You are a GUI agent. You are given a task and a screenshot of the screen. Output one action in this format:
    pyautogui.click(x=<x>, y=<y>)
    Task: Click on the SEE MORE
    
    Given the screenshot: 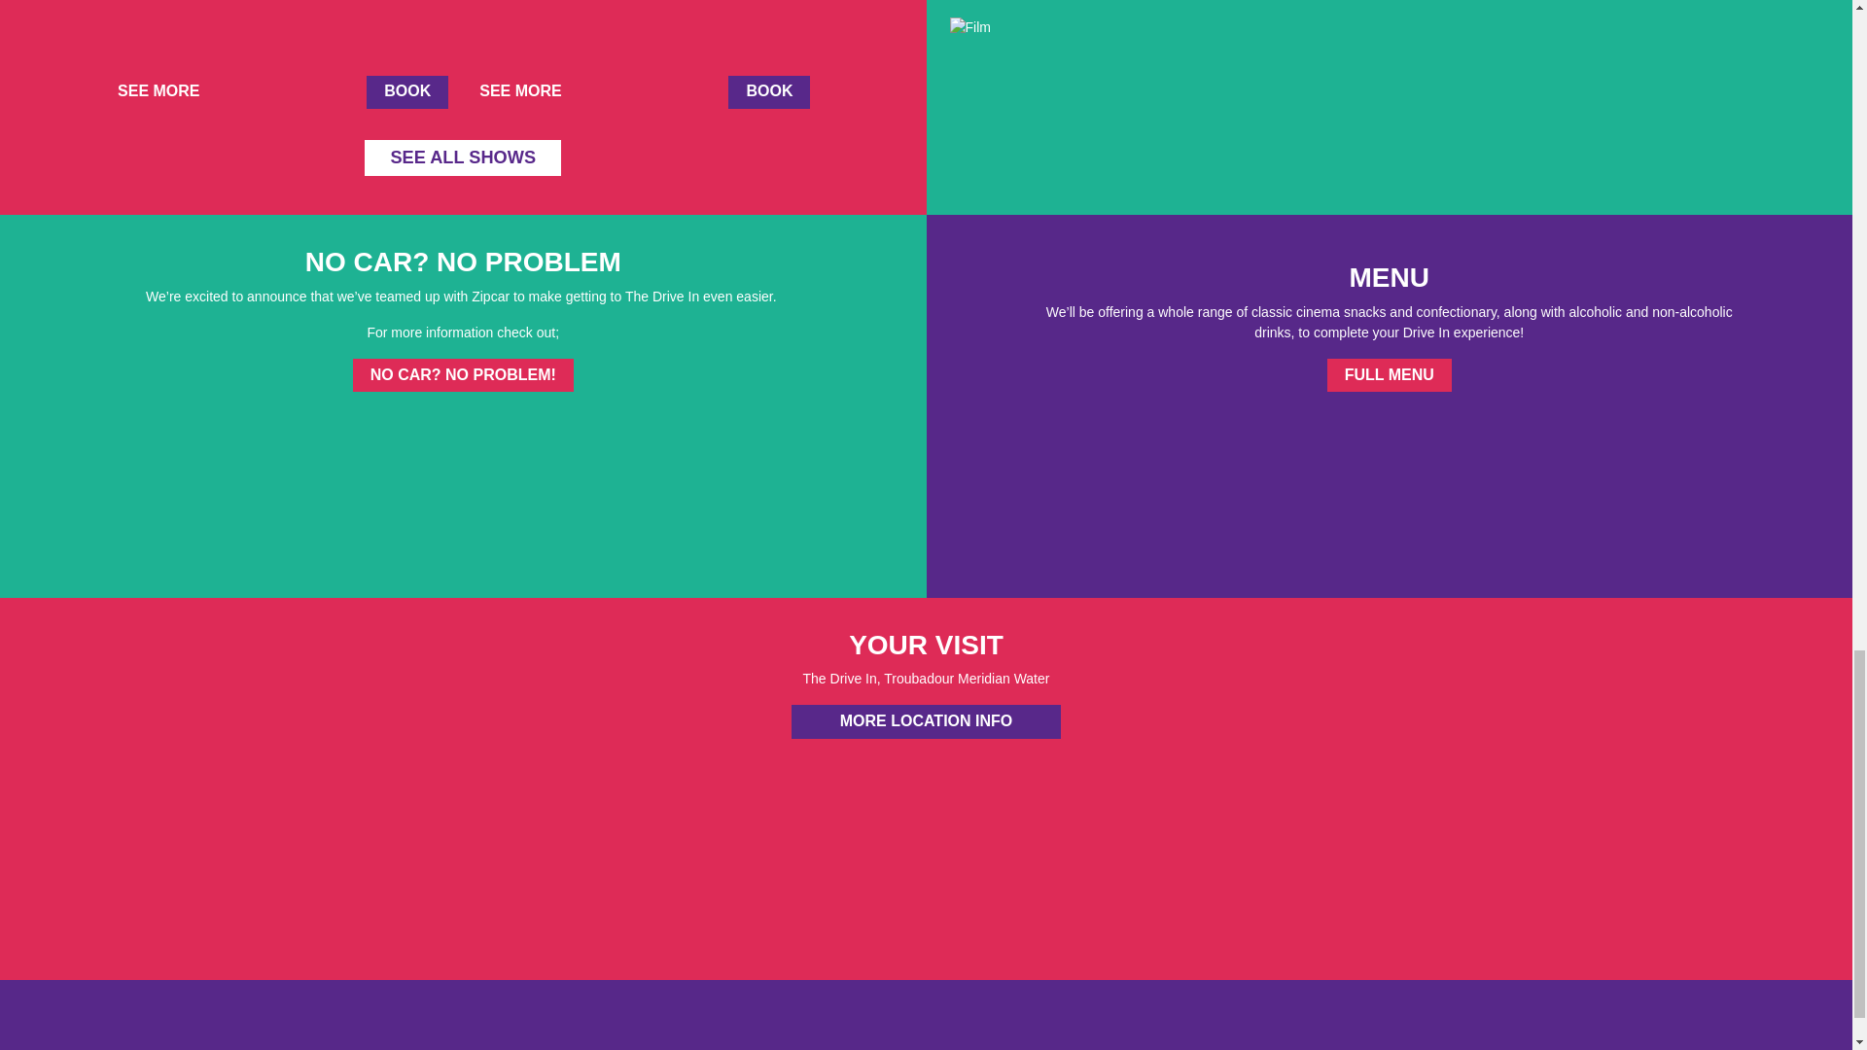 What is the action you would take?
    pyautogui.click(x=165, y=91)
    